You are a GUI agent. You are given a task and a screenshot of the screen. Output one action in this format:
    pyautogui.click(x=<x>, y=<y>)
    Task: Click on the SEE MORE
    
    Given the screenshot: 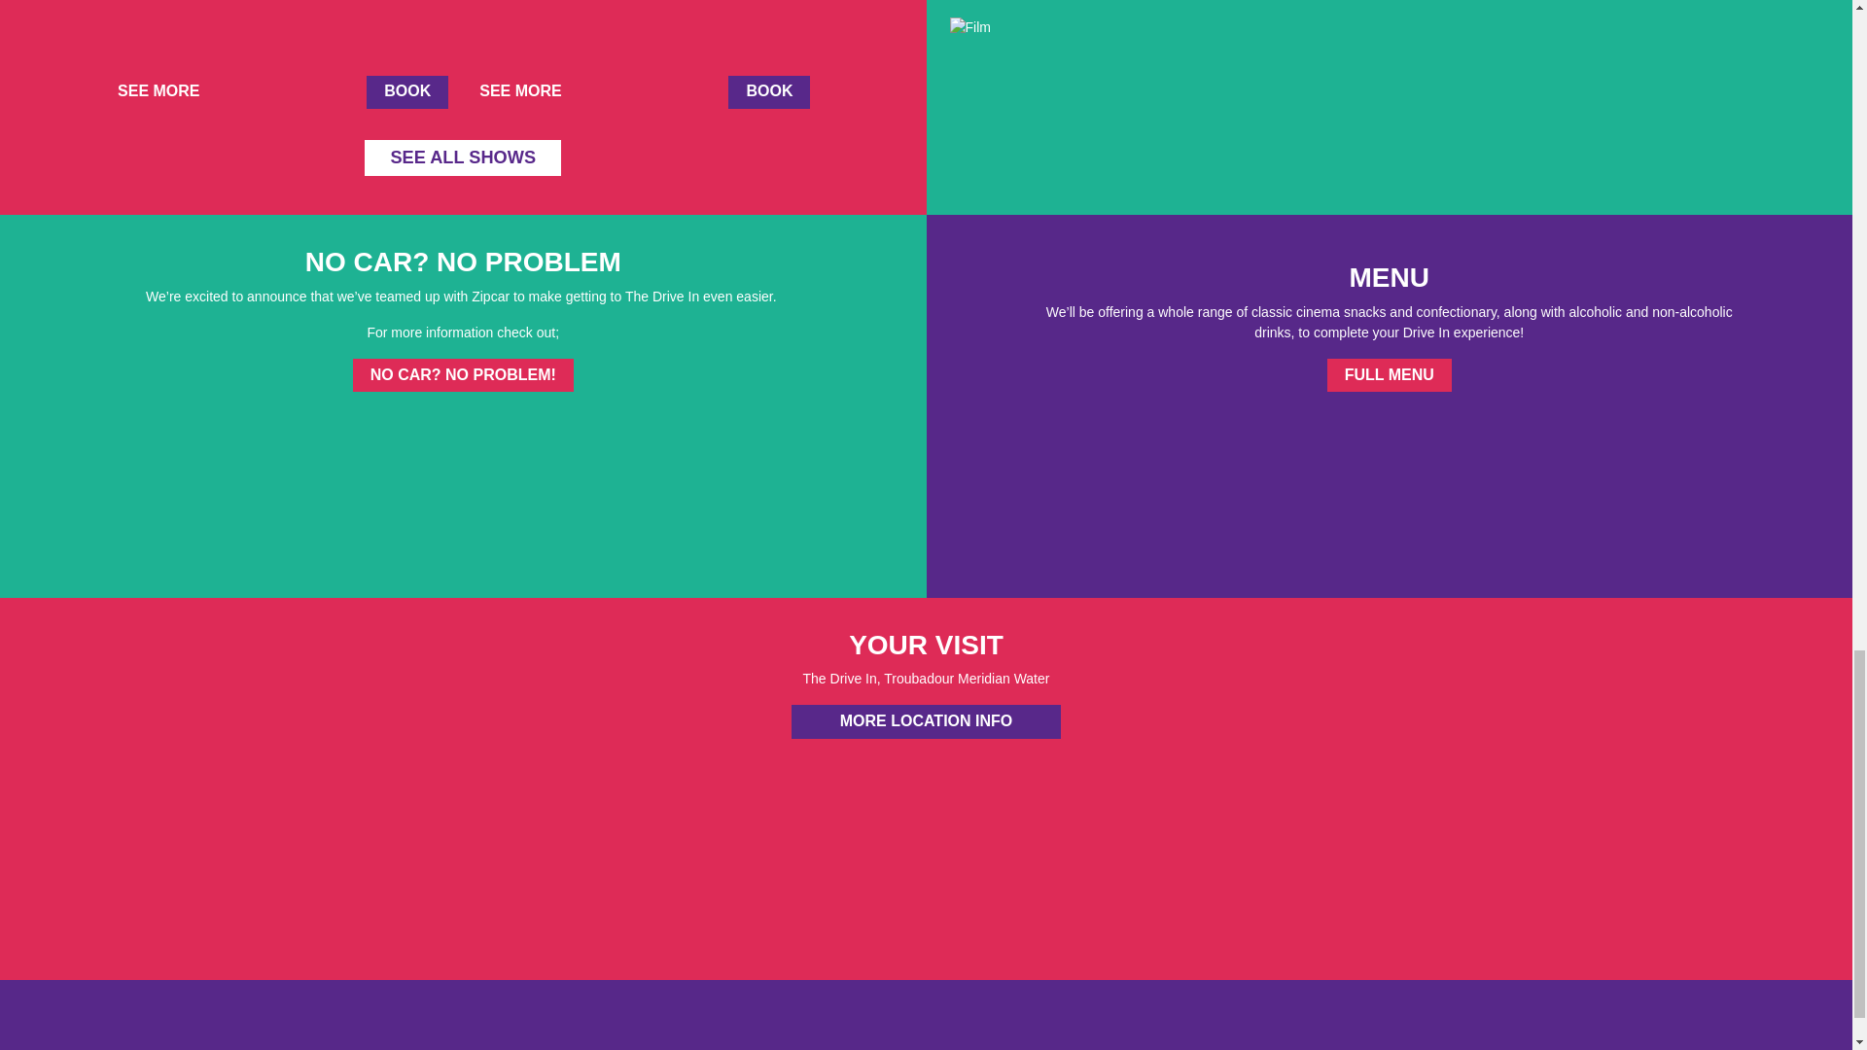 What is the action you would take?
    pyautogui.click(x=165, y=91)
    